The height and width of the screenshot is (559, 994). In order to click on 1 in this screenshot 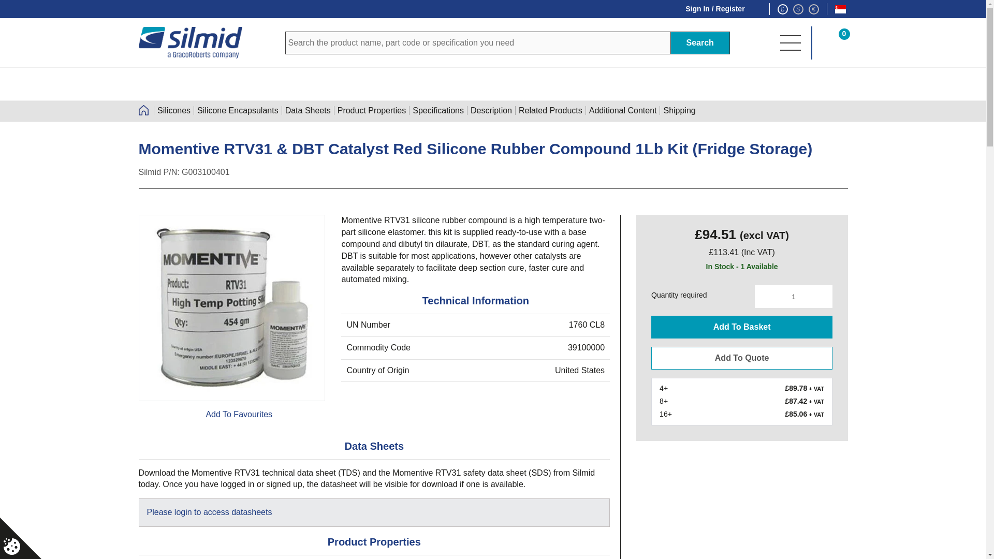, I will do `click(793, 296)`.